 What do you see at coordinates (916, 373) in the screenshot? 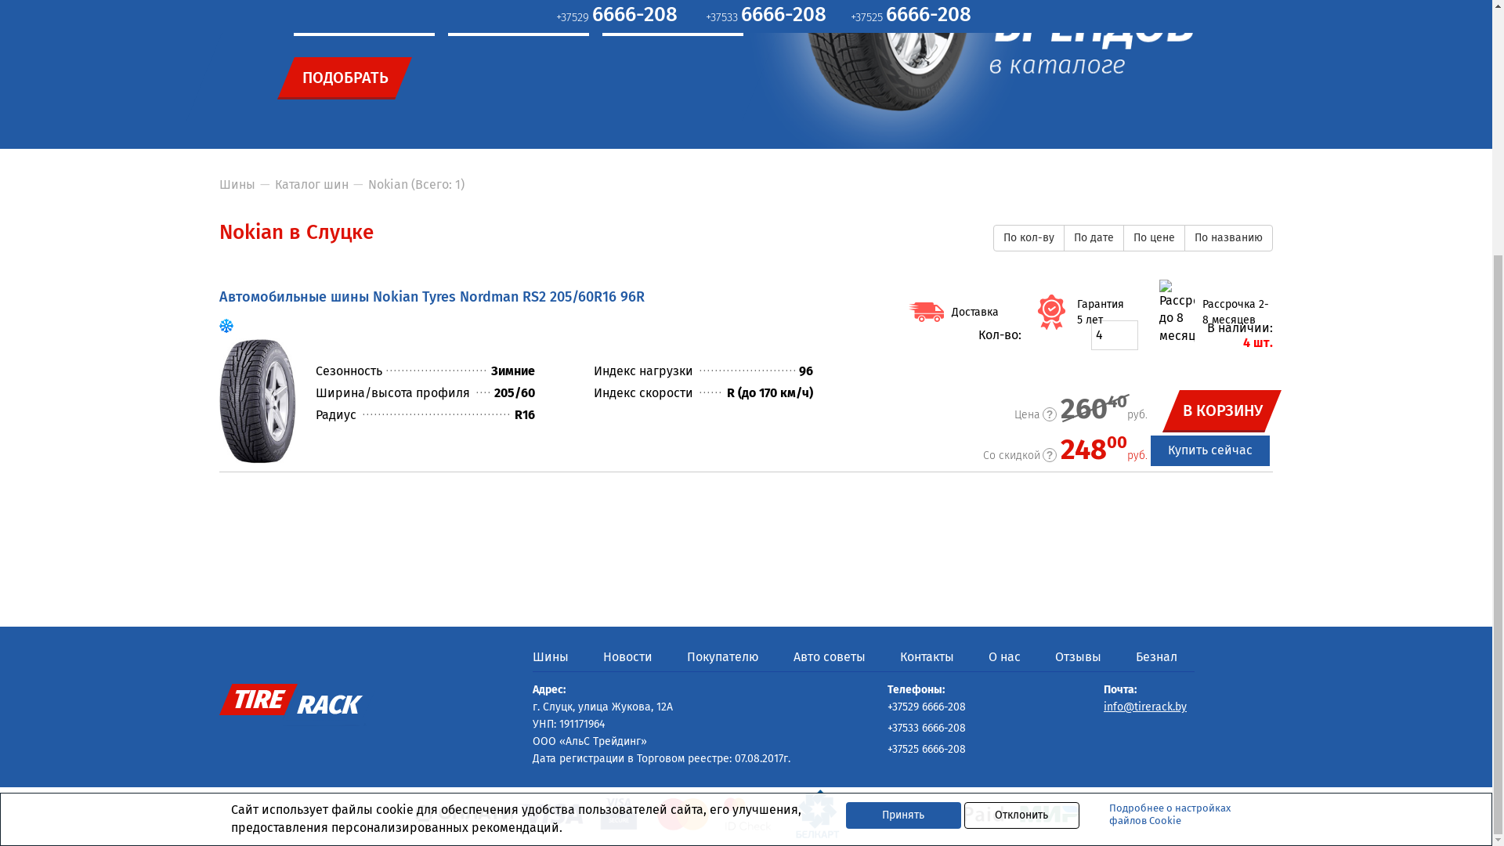
I see `+37525 6666-208` at bounding box center [916, 373].